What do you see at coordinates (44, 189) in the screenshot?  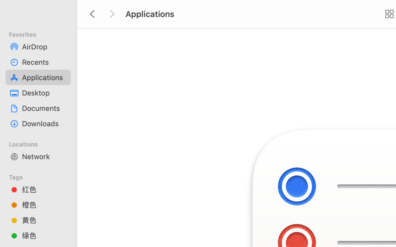 I see `红色` at bounding box center [44, 189].